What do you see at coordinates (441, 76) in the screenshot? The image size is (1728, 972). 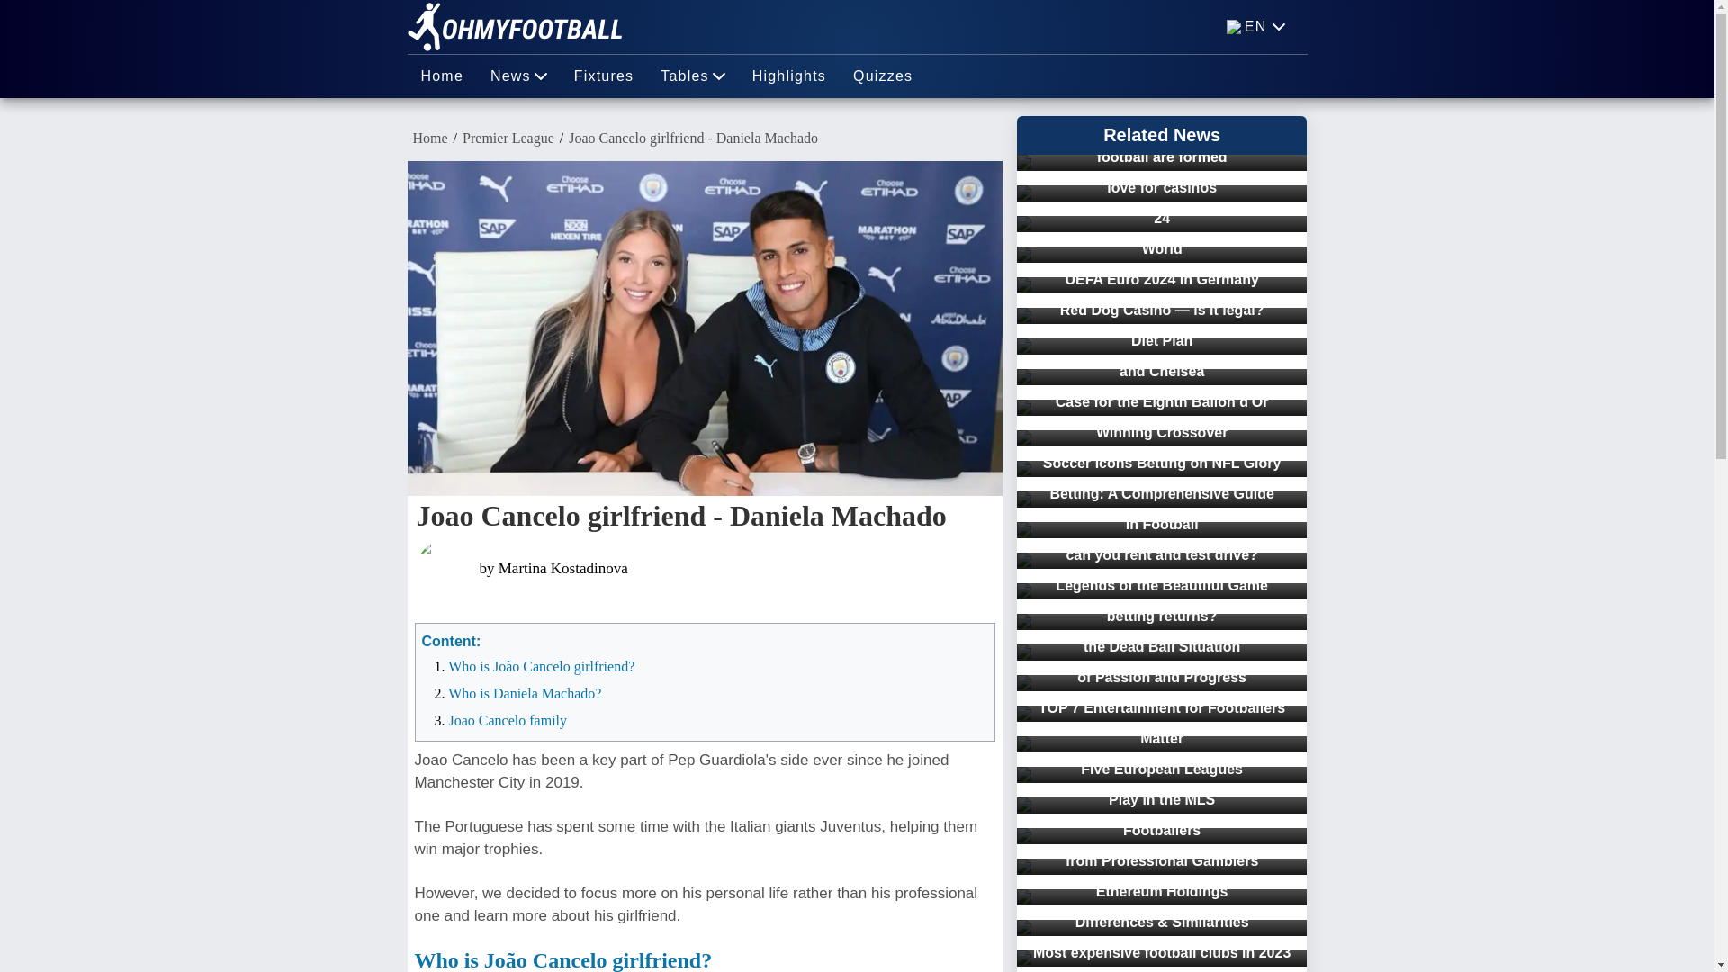 I see `Home` at bounding box center [441, 76].